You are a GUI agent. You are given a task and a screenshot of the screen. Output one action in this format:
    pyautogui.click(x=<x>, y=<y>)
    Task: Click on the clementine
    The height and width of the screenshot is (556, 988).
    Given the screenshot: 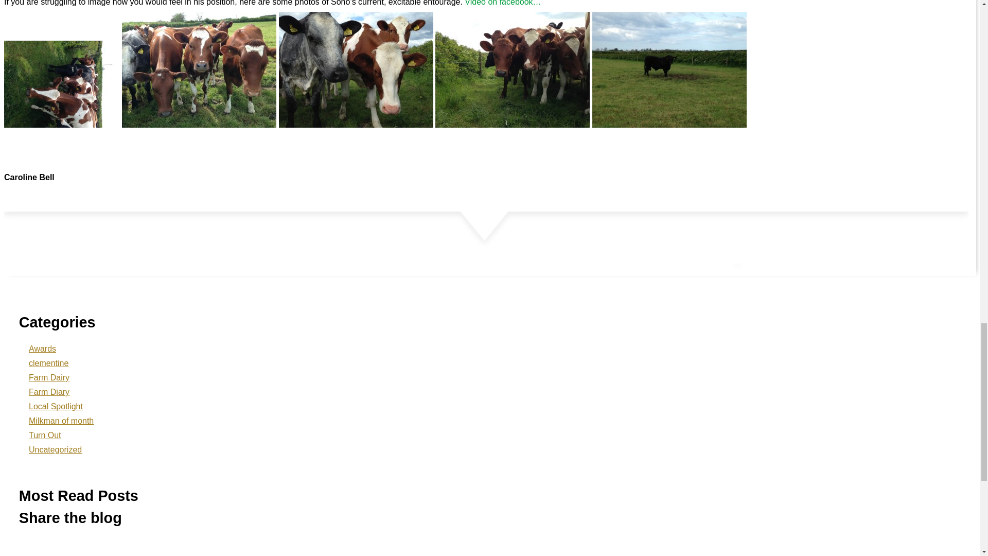 What is the action you would take?
    pyautogui.click(x=48, y=363)
    